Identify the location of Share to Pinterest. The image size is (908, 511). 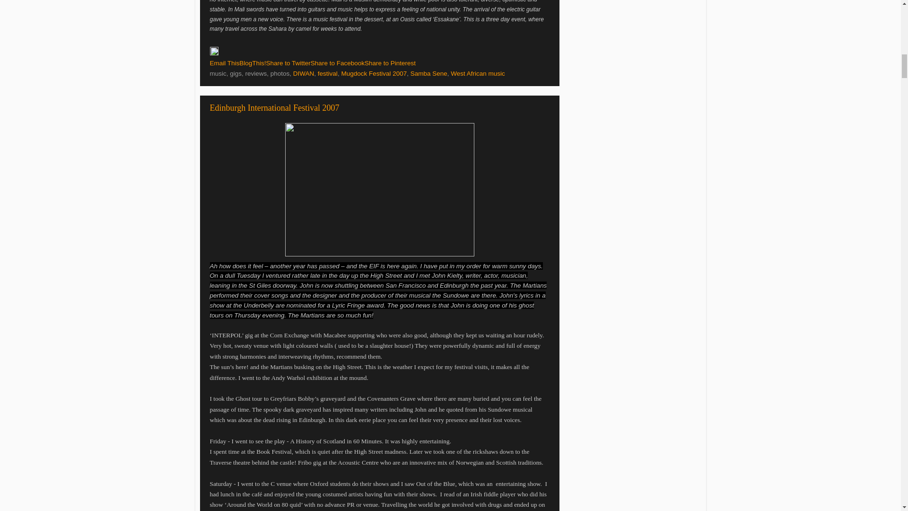
(390, 63).